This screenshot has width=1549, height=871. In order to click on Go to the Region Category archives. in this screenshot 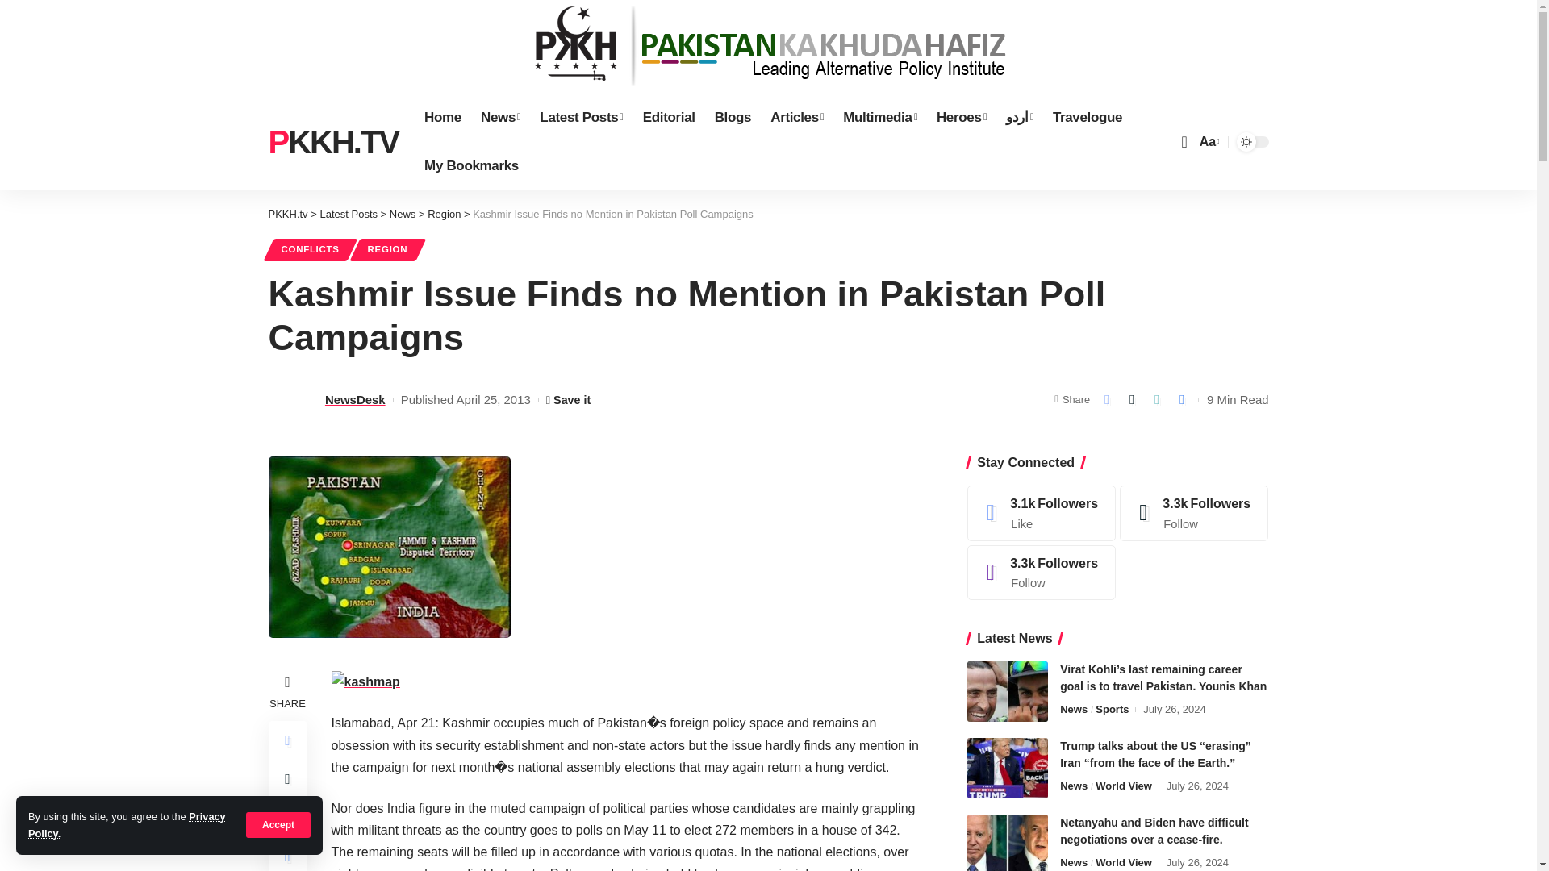, I will do `click(444, 215)`.